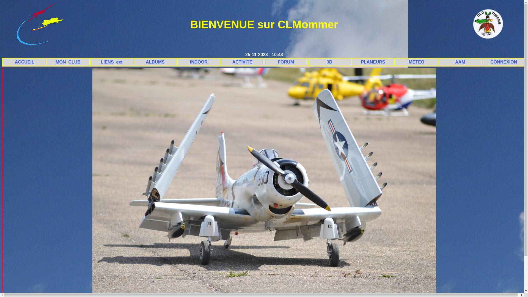 The image size is (528, 297). I want to click on AAM, so click(460, 62).